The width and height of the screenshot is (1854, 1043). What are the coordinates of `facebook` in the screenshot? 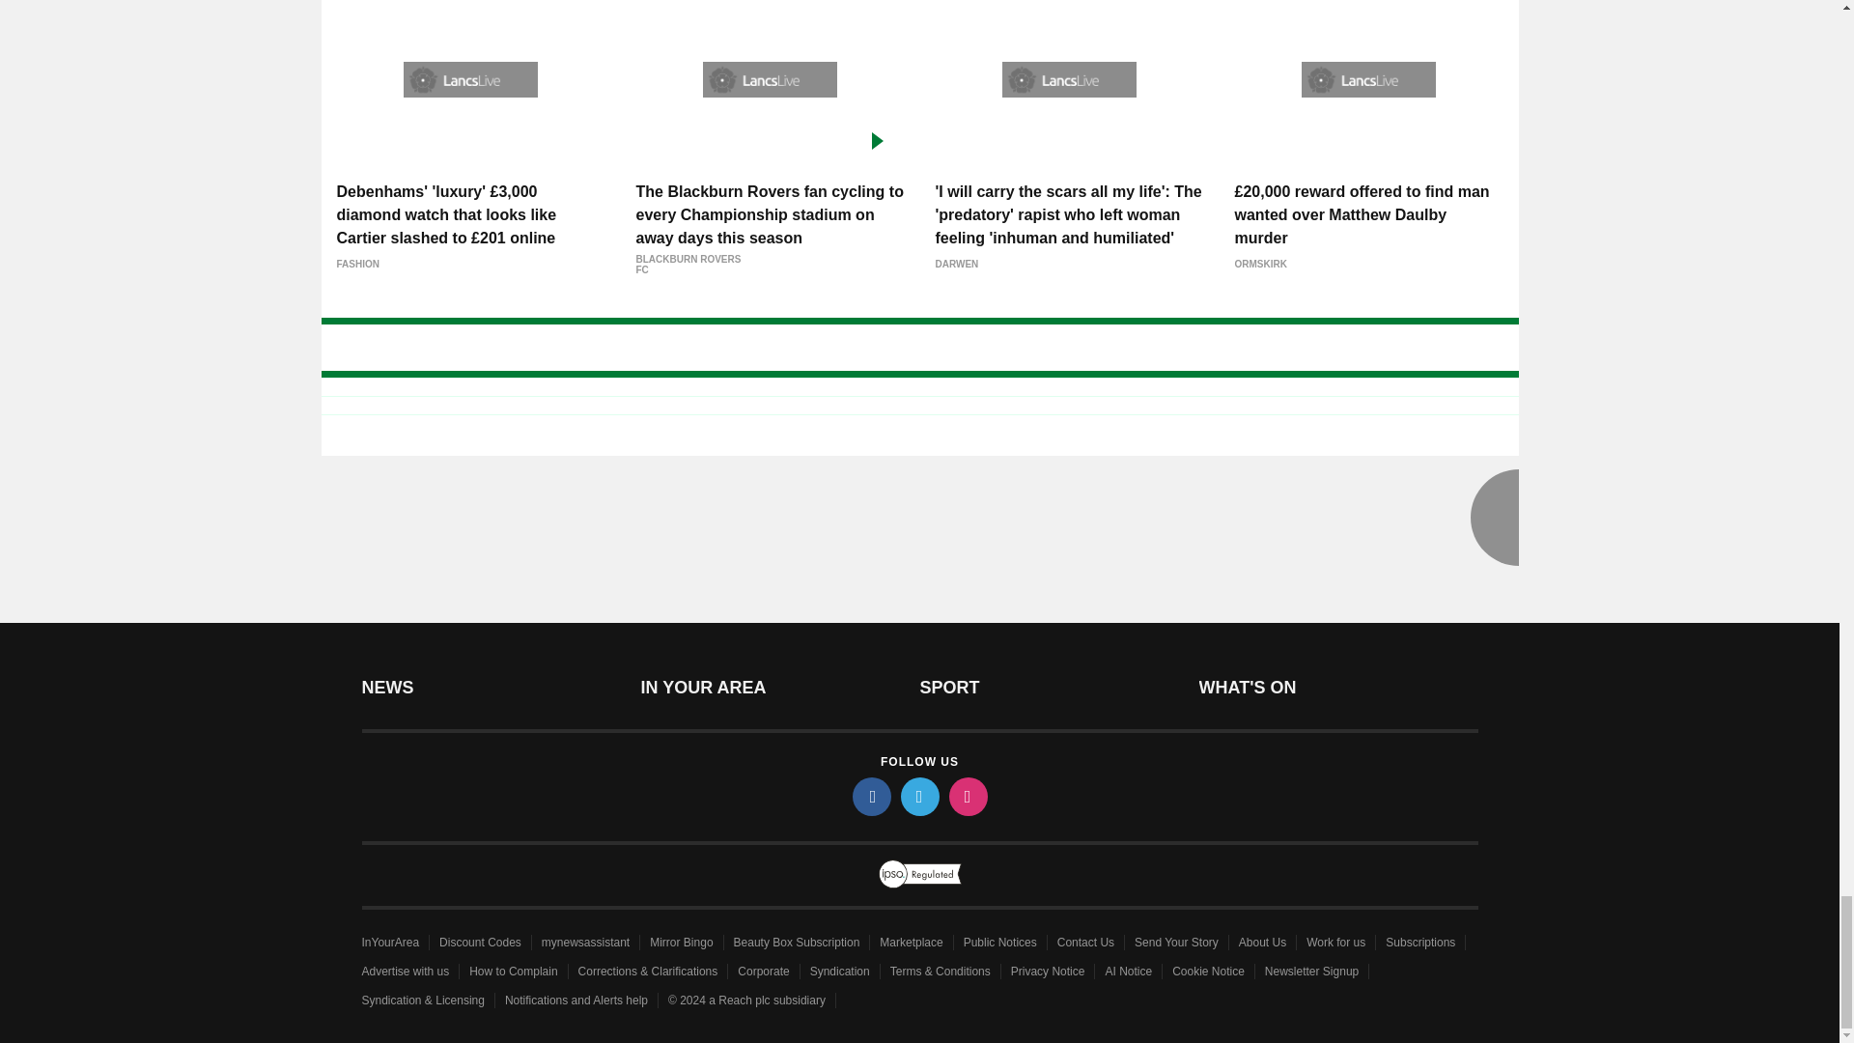 It's located at (870, 796).